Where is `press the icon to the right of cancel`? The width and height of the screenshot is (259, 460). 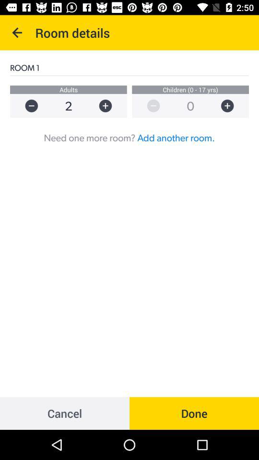
press the icon to the right of cancel is located at coordinates (194, 413).